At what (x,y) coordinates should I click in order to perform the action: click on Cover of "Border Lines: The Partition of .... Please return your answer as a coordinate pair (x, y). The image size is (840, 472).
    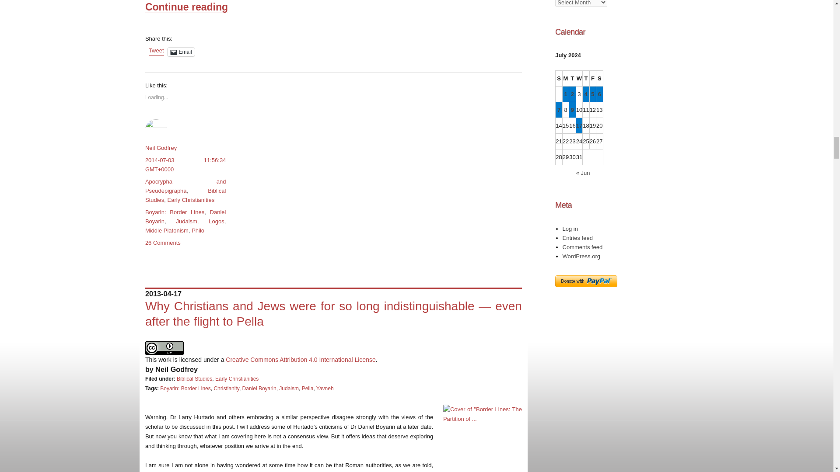
    Looking at the image, I should click on (482, 438).